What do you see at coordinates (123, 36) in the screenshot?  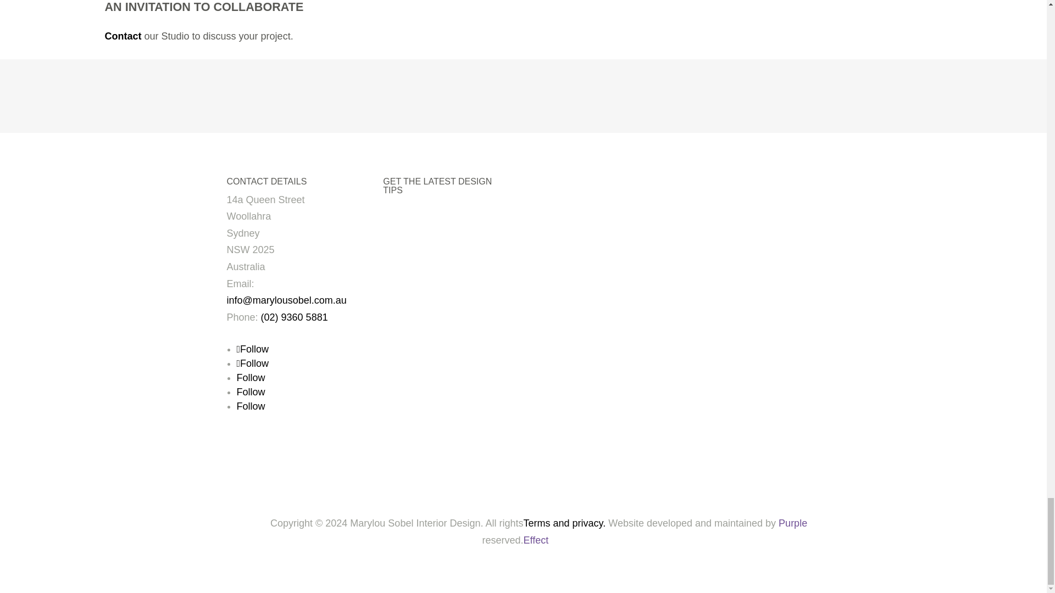 I see `Contact` at bounding box center [123, 36].